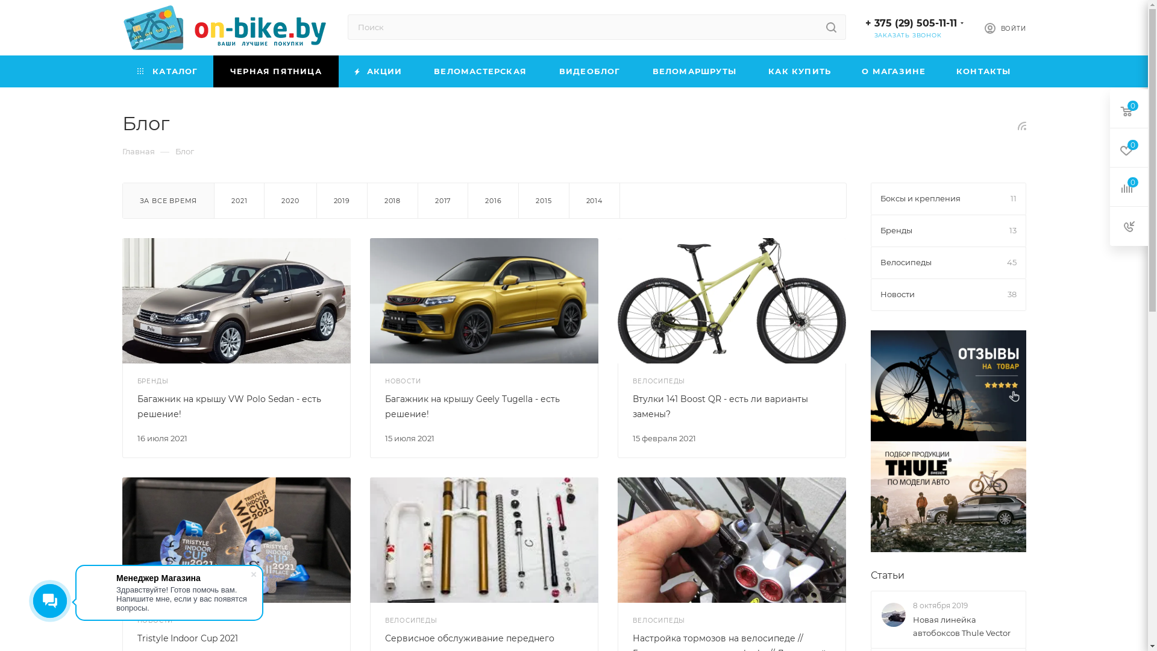 The height and width of the screenshot is (651, 1157). Describe the element at coordinates (188, 638) in the screenshot. I see `Tristyle Indoor Cup 2021` at that location.